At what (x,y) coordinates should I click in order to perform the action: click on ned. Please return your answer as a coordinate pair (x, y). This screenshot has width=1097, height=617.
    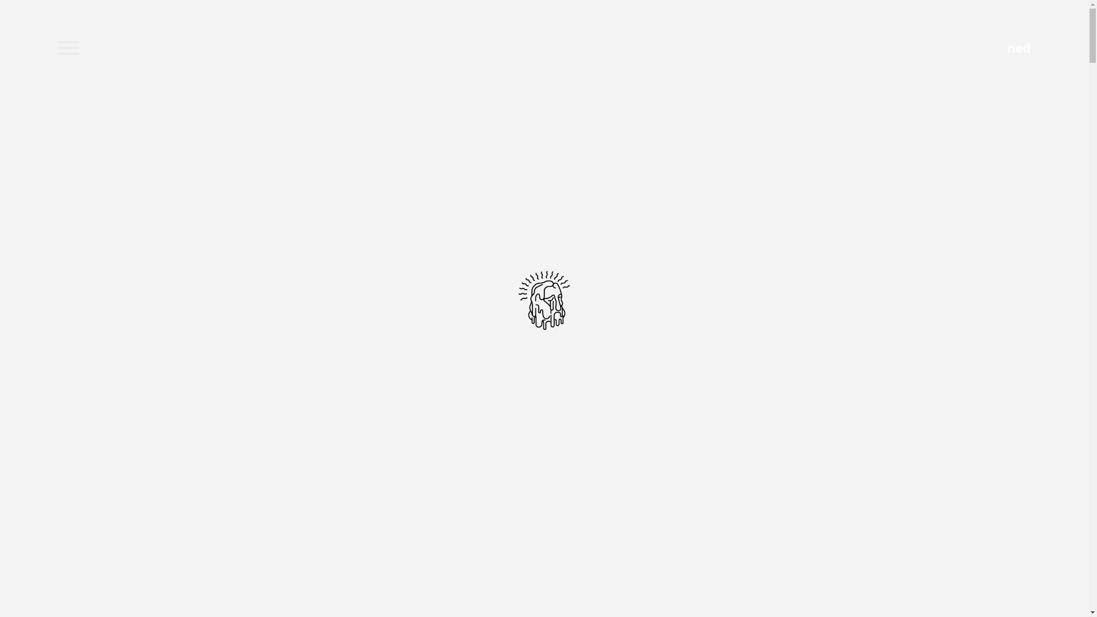
    Looking at the image, I should click on (1019, 50).